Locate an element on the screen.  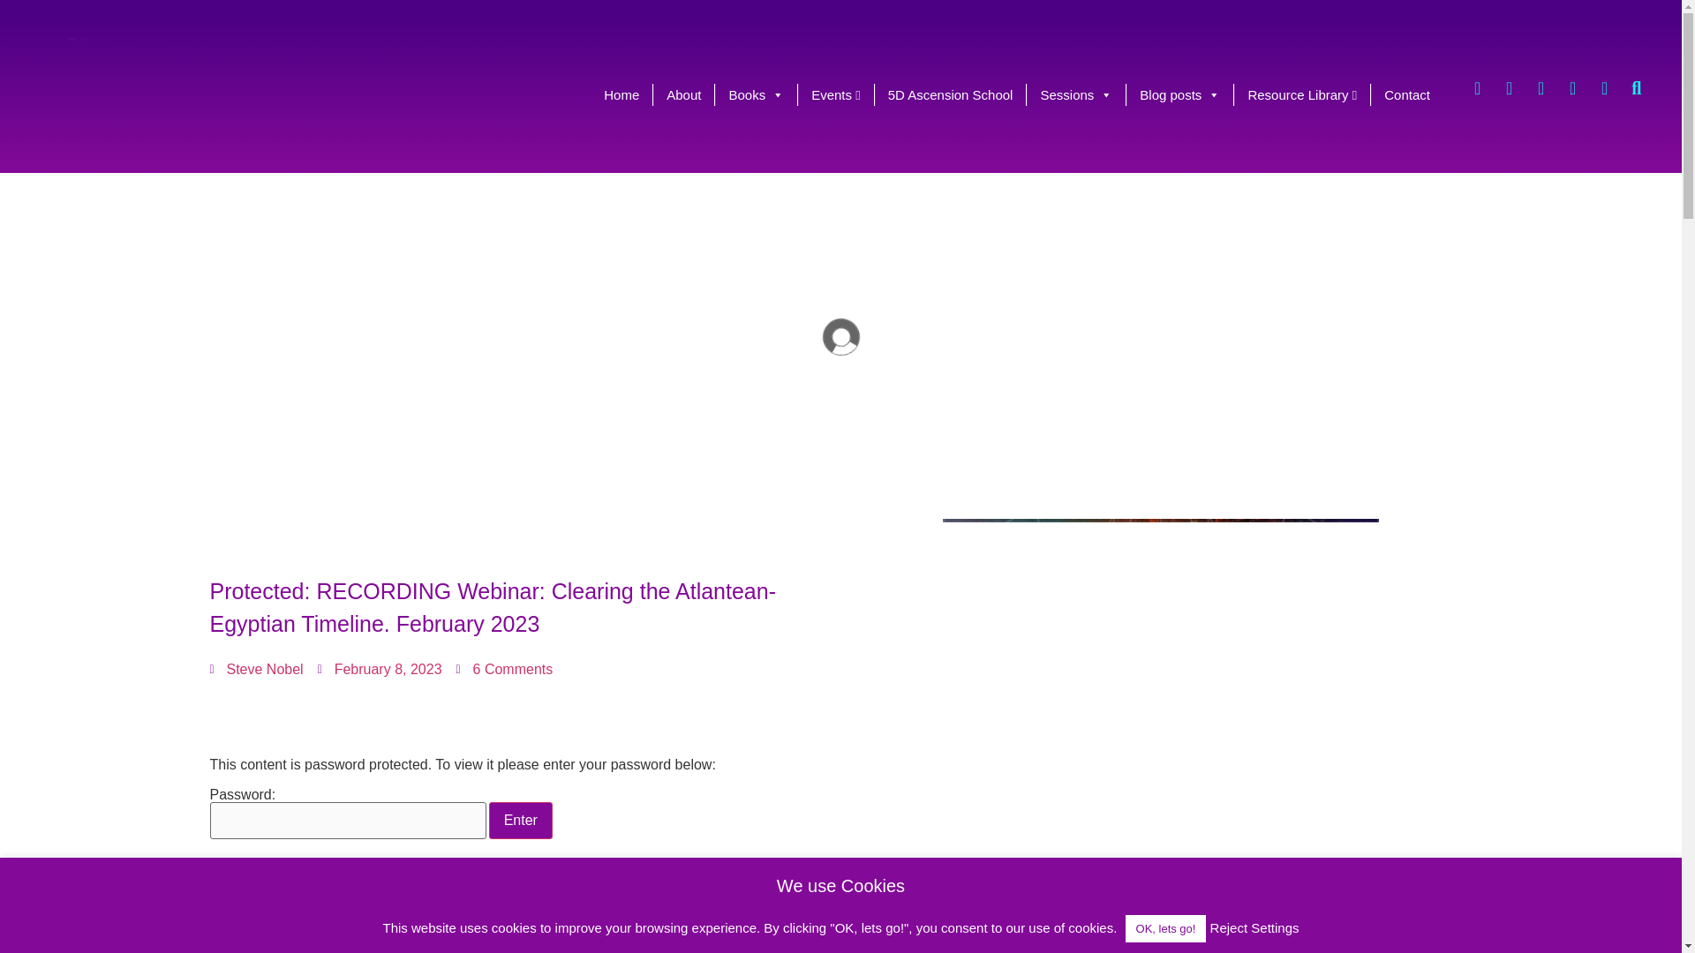
Resource Library is located at coordinates (1301, 94).